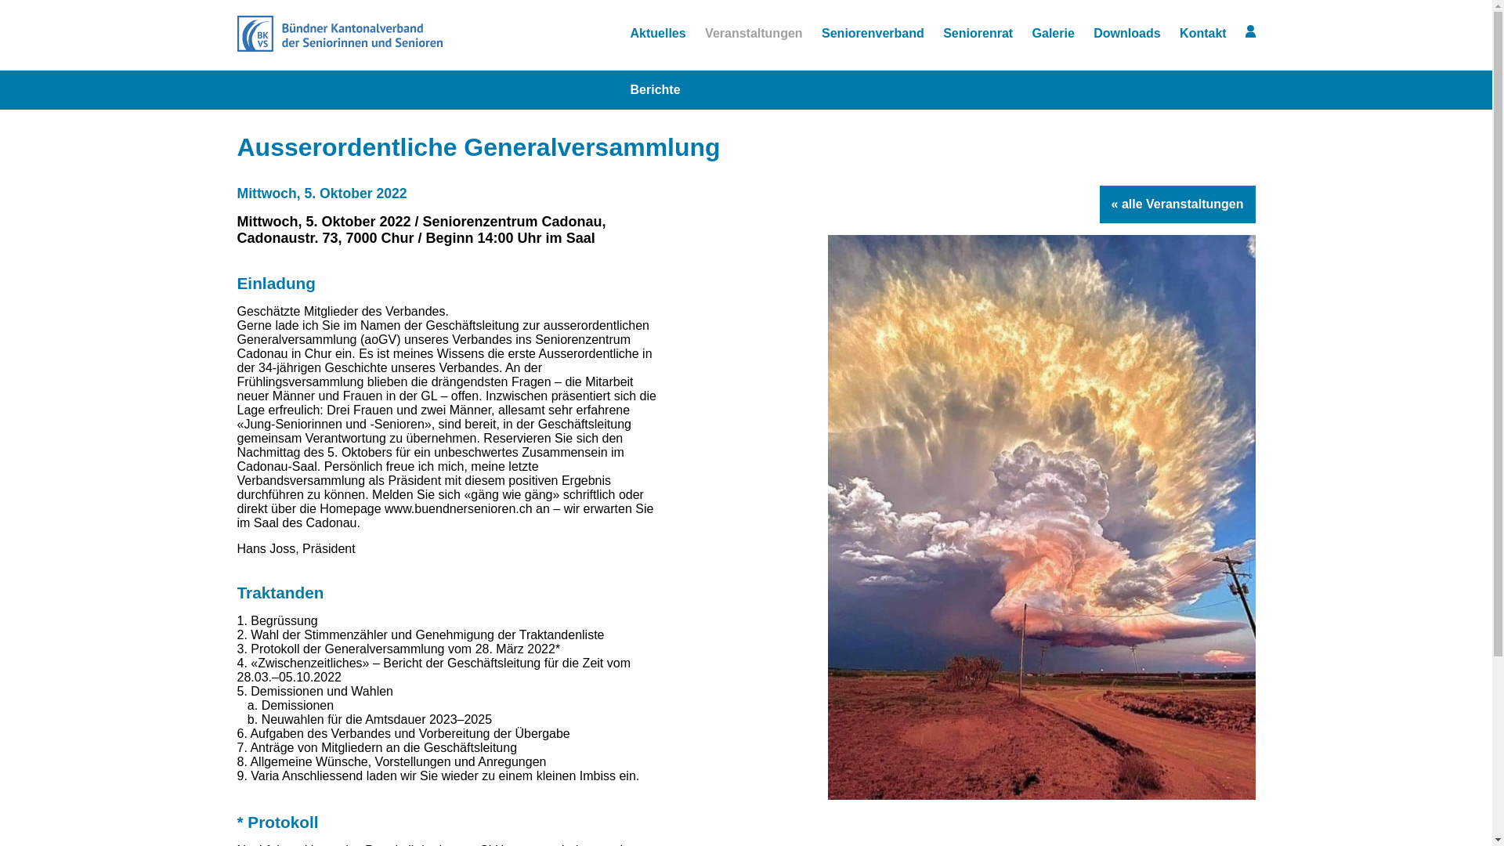 This screenshot has width=1504, height=846. Describe the element at coordinates (658, 34) in the screenshot. I see `Aktuelles` at that location.